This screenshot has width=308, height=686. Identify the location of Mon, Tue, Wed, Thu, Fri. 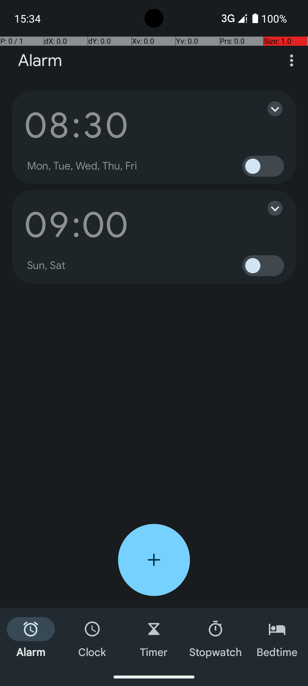
(82, 166).